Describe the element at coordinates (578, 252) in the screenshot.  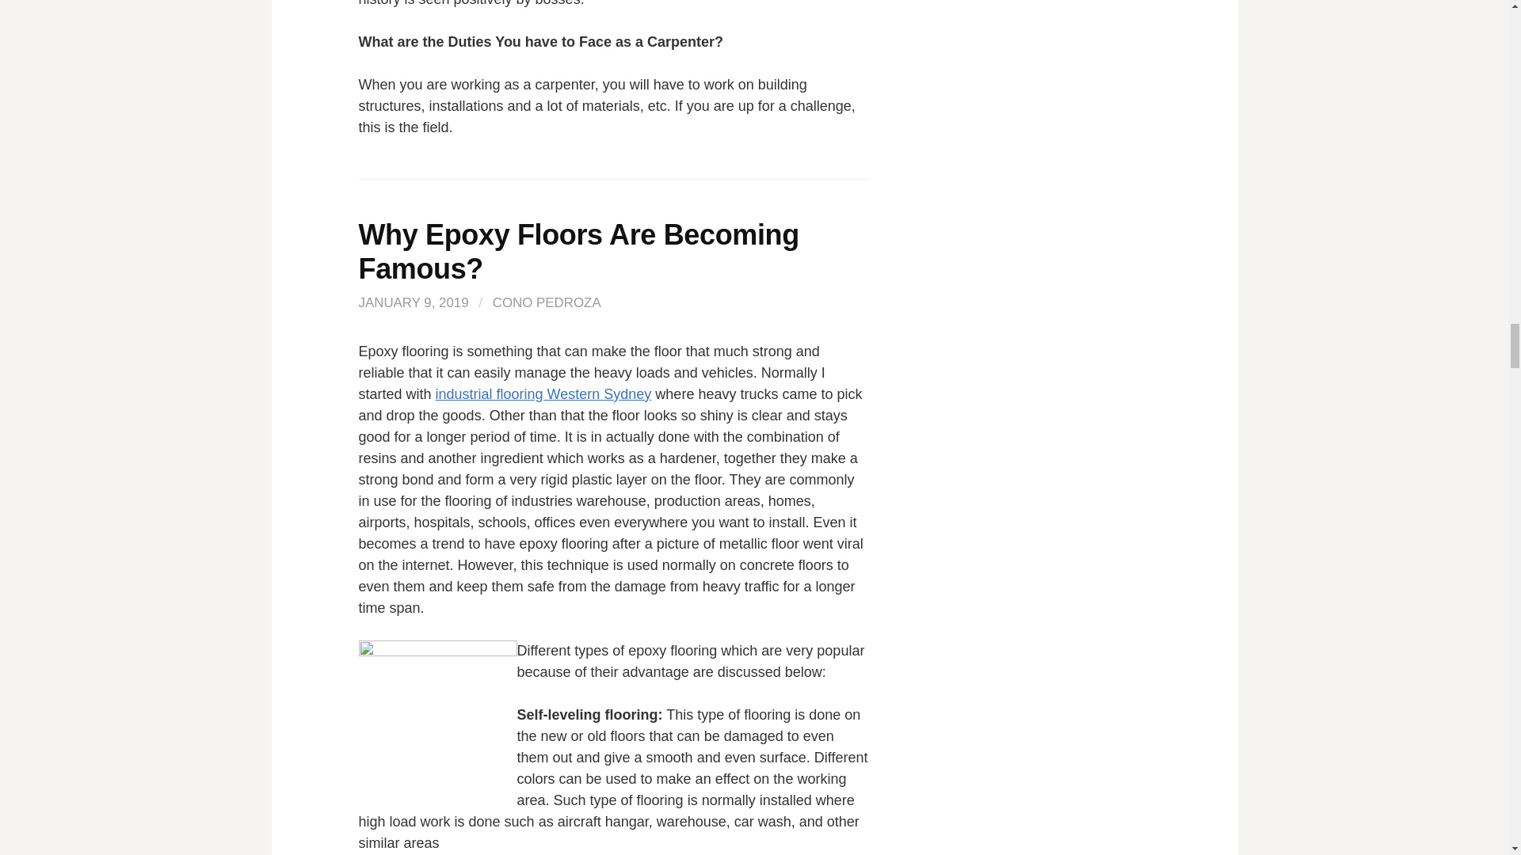
I see `Why Epoxy Floors Are Becoming Famous?` at that location.